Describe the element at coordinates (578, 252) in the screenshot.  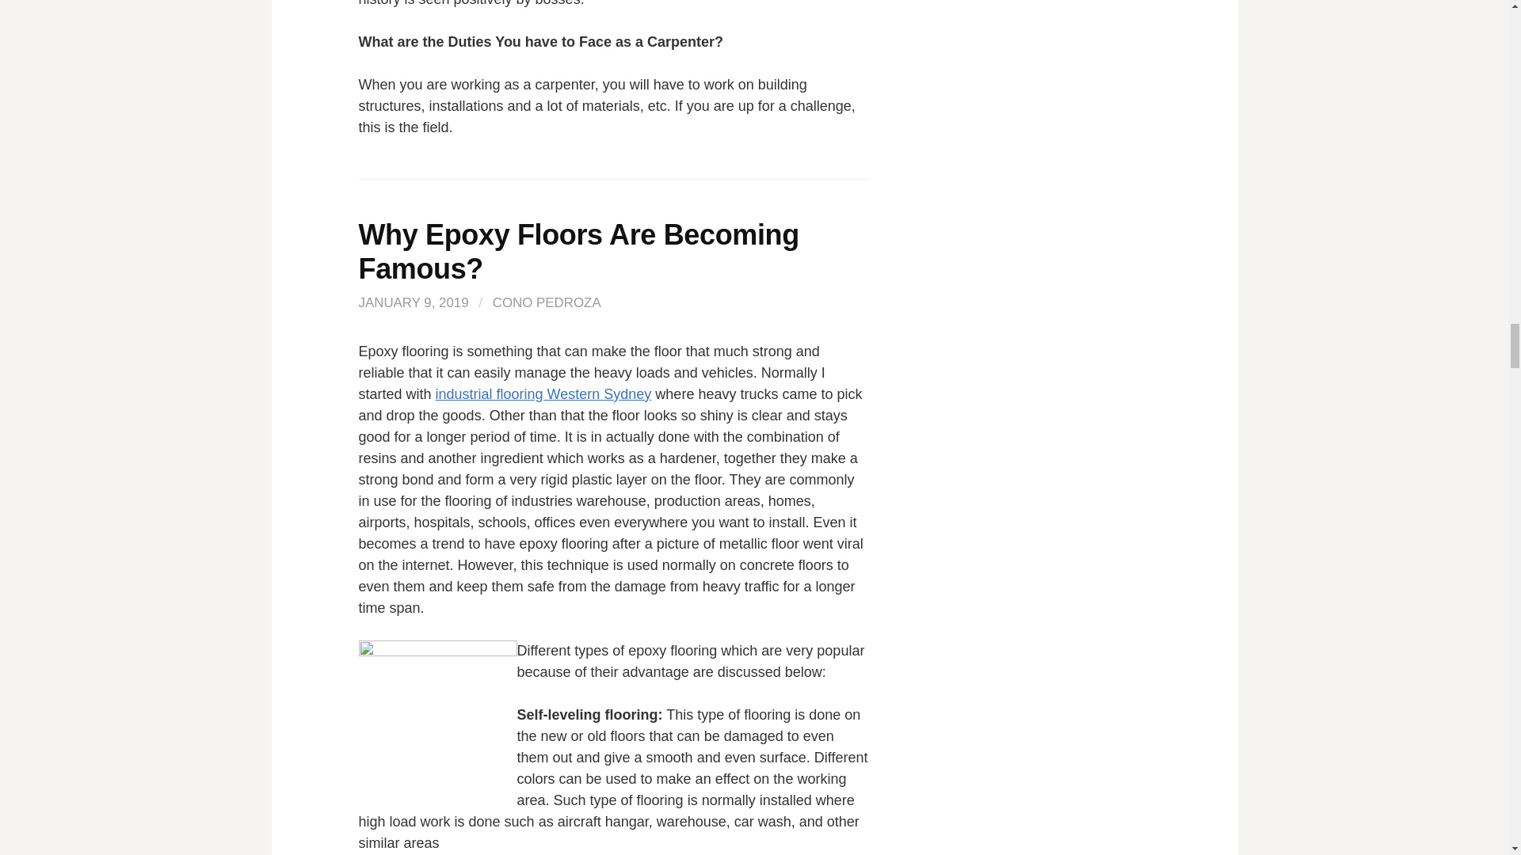
I see `Why Epoxy Floors Are Becoming Famous?` at that location.